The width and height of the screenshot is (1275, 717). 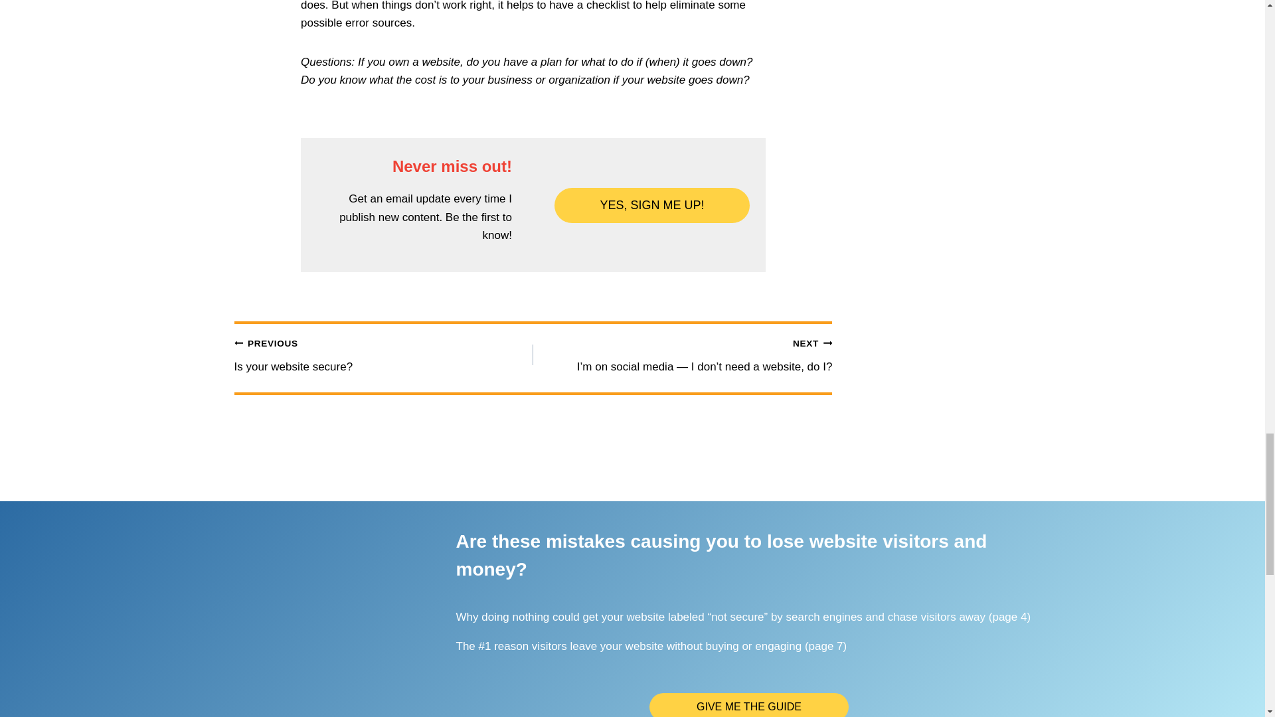 I want to click on YES, SIGN ME UP!, so click(x=749, y=705).